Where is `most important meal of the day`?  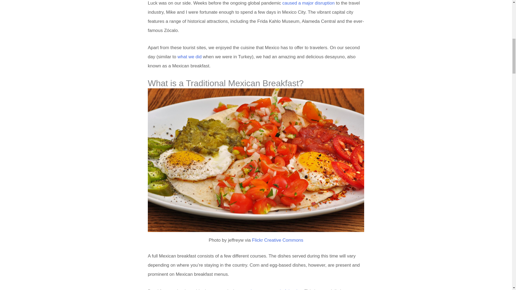 most important meal of the day is located at coordinates (270, 289).